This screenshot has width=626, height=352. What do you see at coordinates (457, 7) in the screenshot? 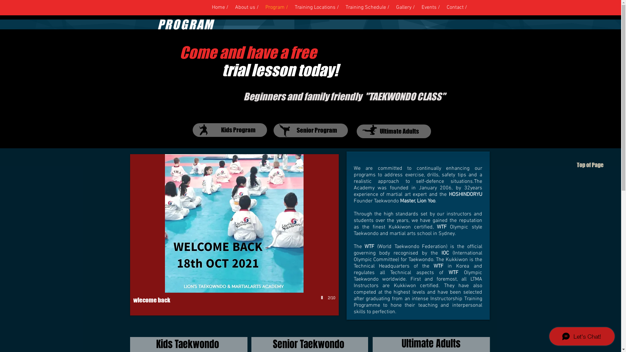
I see `Contact /` at bounding box center [457, 7].